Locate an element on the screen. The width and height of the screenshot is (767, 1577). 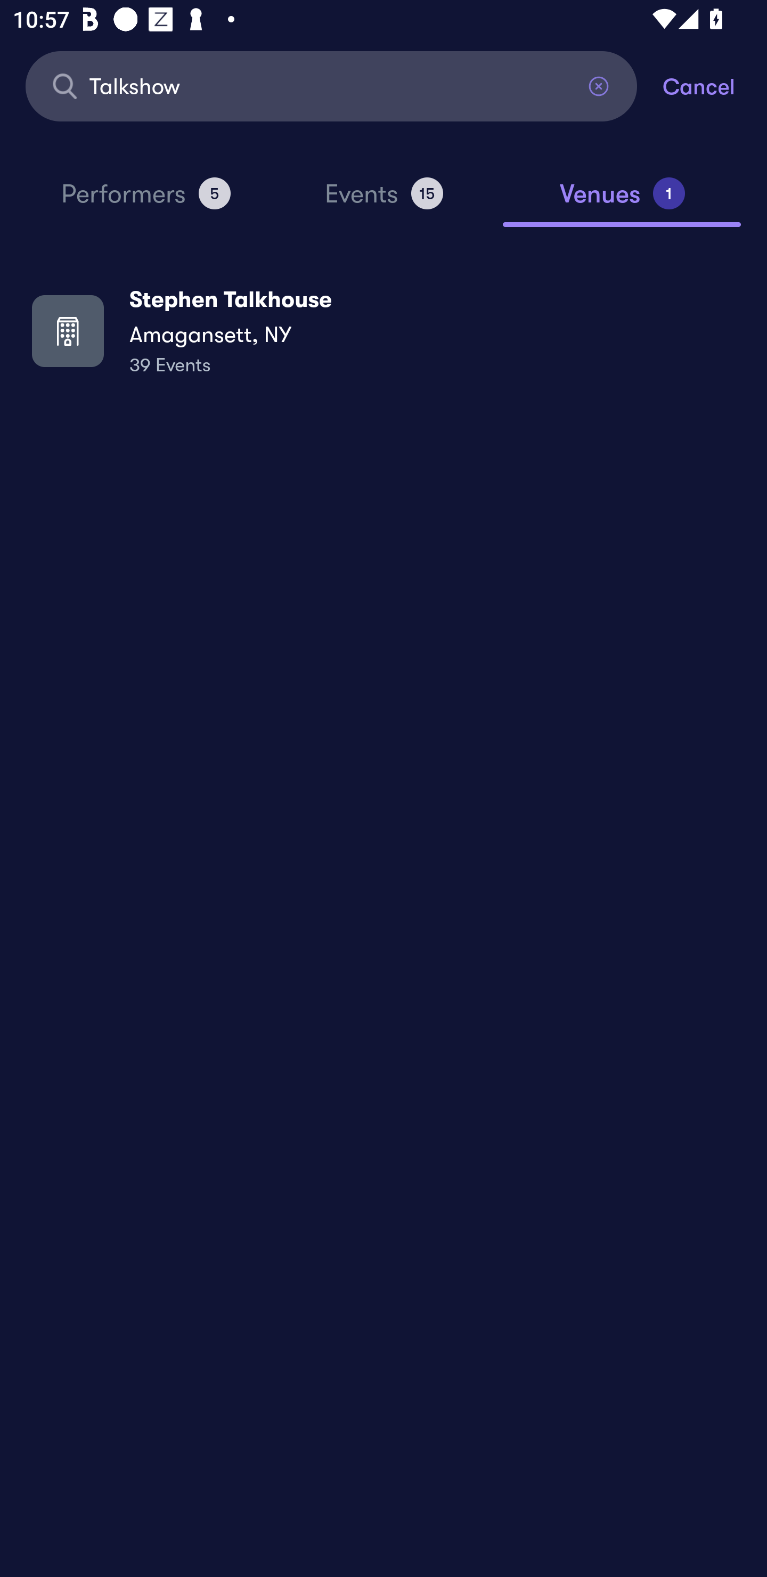
Cancel is located at coordinates (715, 85).